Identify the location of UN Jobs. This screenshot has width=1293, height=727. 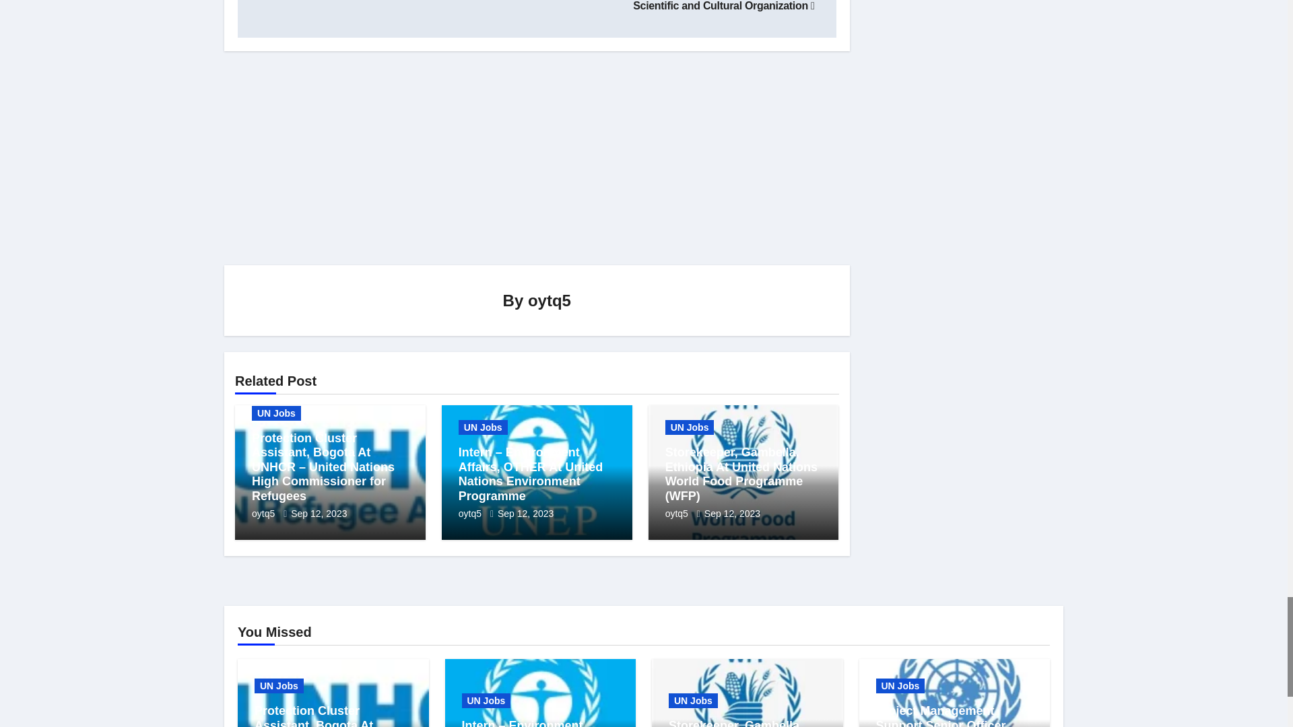
(276, 413).